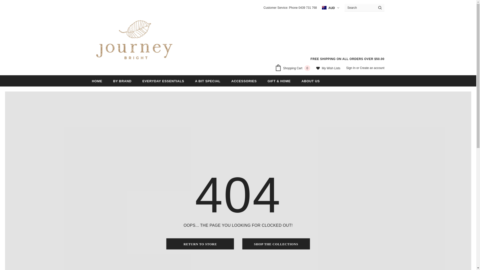 The height and width of the screenshot is (270, 480). Describe the element at coordinates (279, 81) in the screenshot. I see `GIFT & HOME` at that location.